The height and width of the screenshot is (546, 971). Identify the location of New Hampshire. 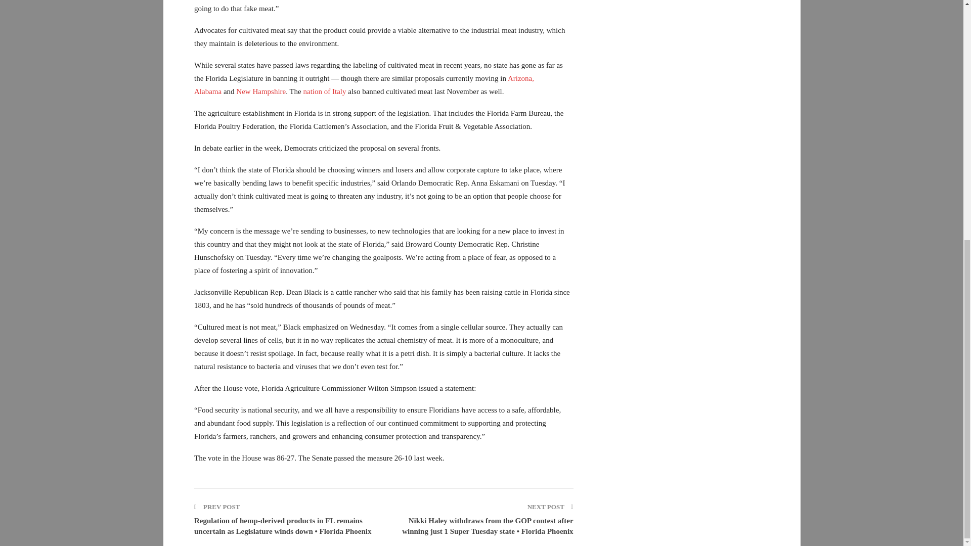
(260, 91).